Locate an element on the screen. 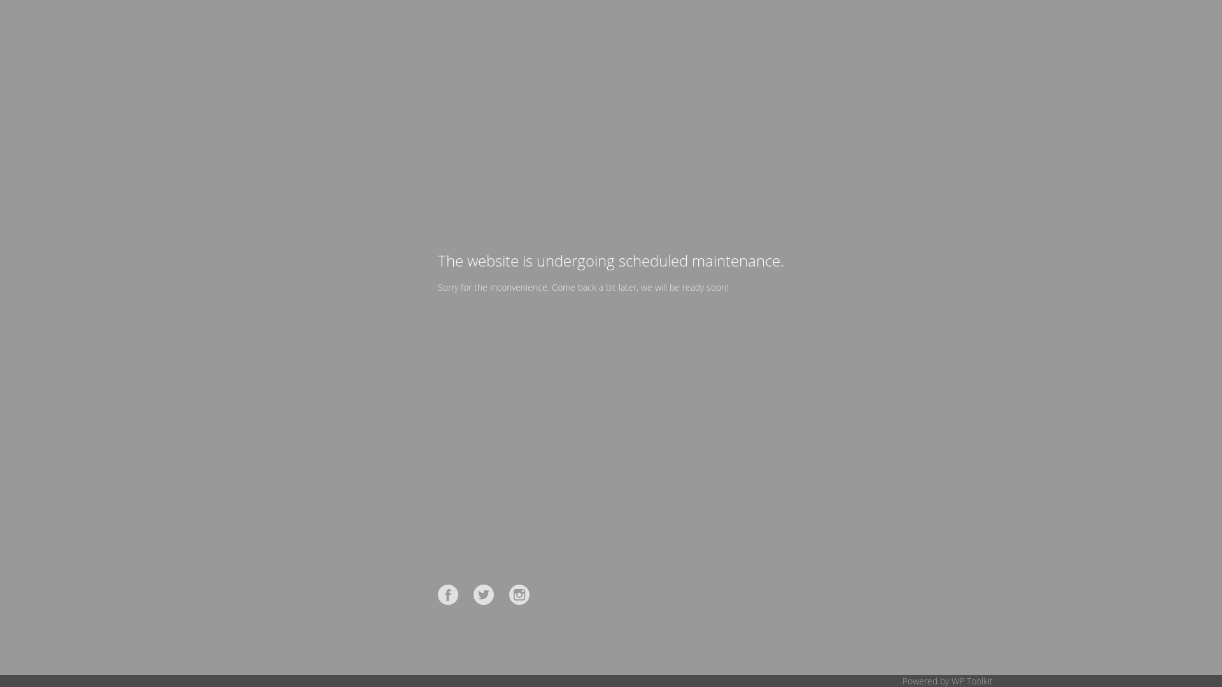  Twitter is located at coordinates (484, 595).